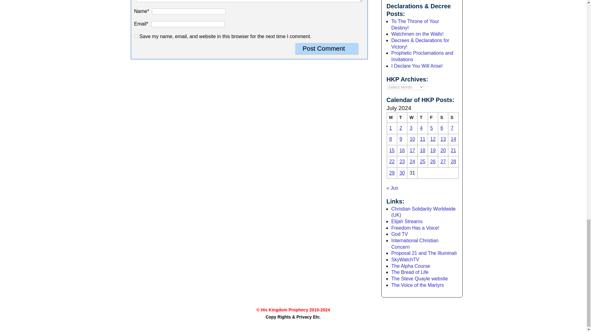 The width and height of the screenshot is (591, 332). What do you see at coordinates (412, 117) in the screenshot?
I see `Wednesday` at bounding box center [412, 117].